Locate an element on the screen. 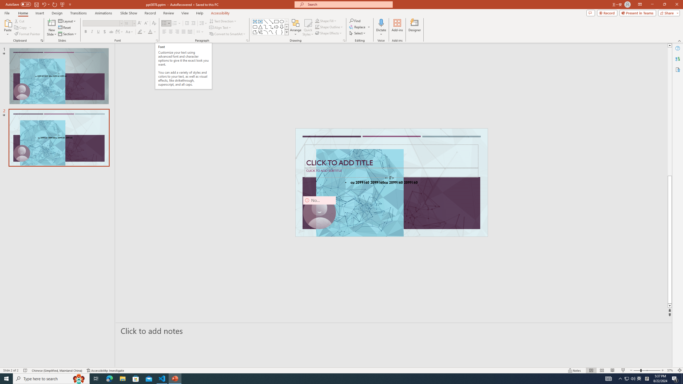 The image size is (683, 384). Zoom is located at coordinates (647, 370).